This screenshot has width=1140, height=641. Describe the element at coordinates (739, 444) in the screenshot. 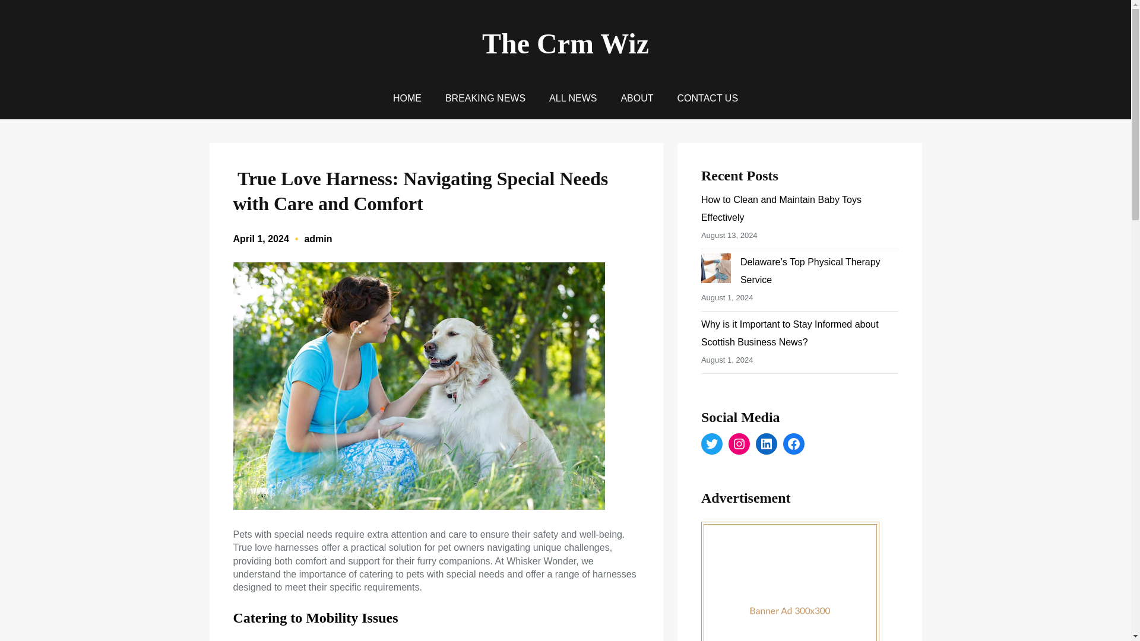

I see `Instagram` at that location.